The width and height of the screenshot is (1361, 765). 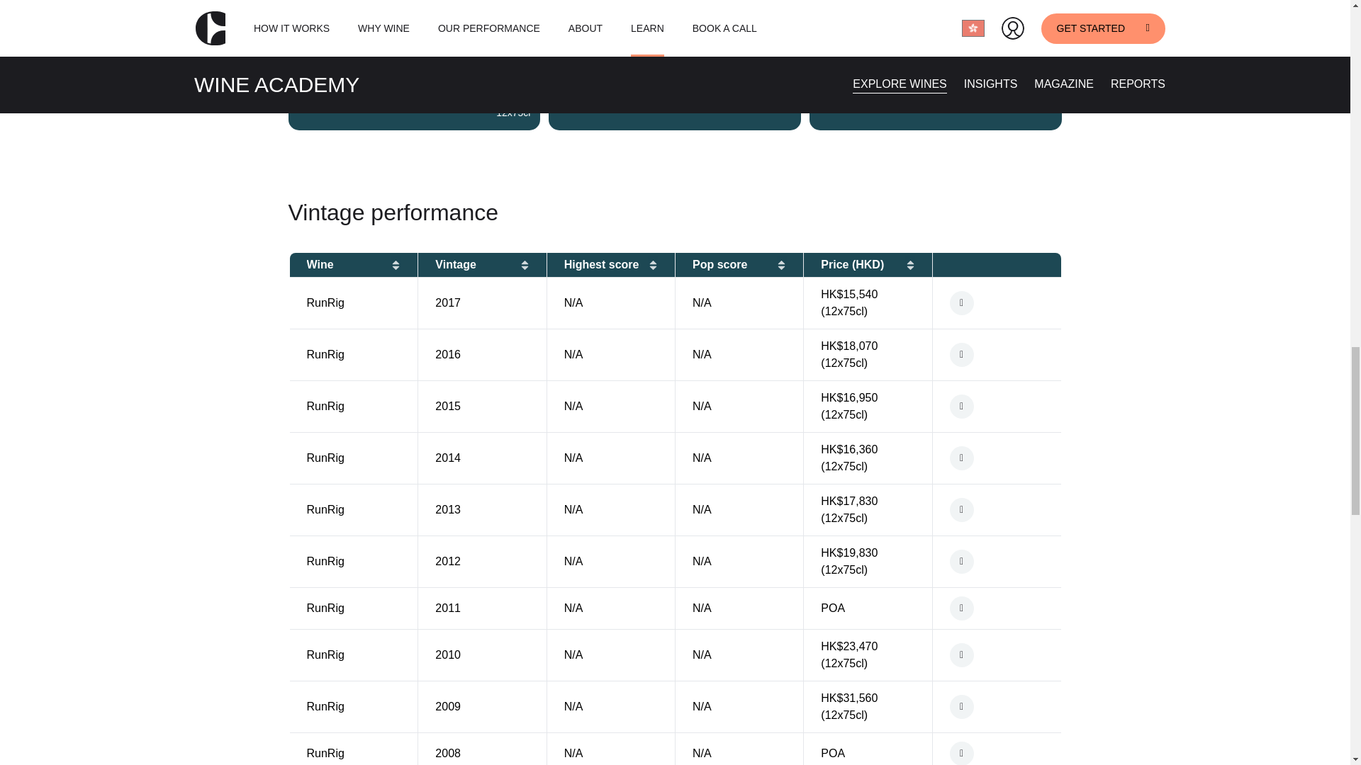 I want to click on RunRig, 2008, so click(x=997, y=753).